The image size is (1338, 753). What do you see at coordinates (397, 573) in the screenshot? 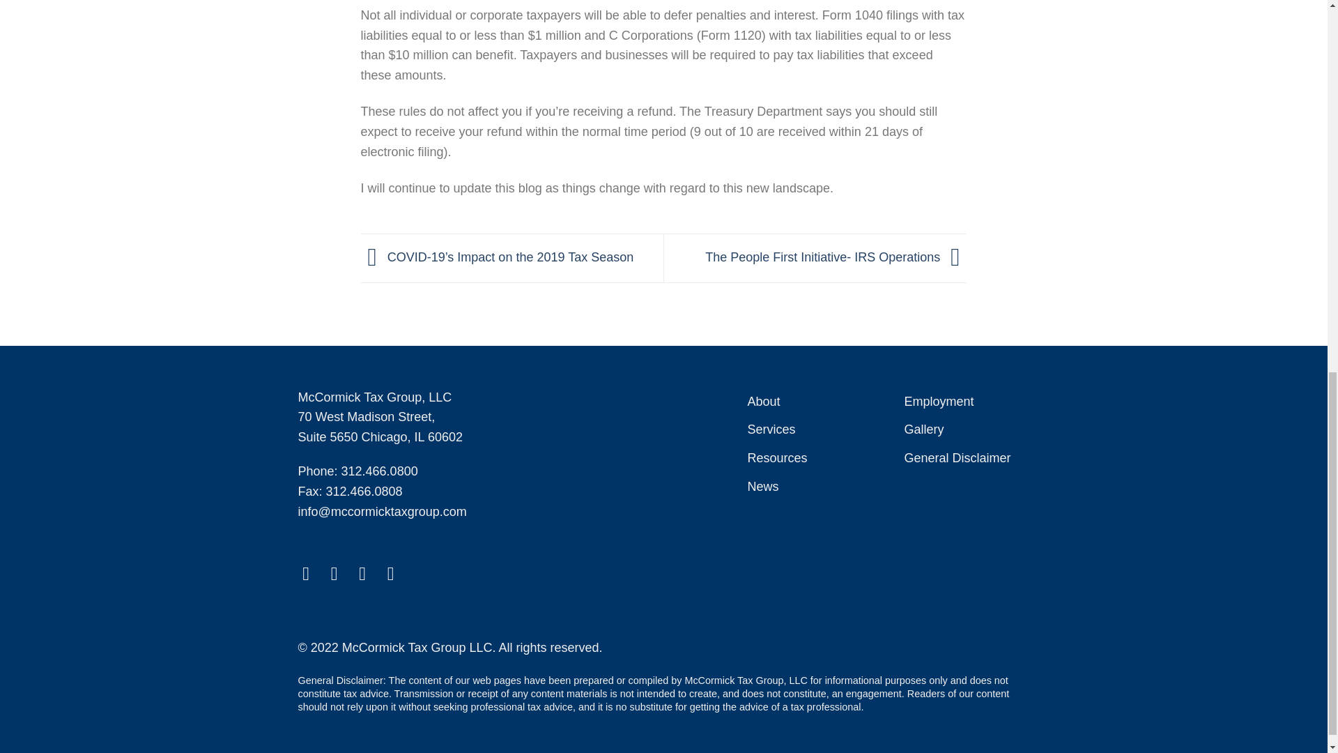
I see `Follow on LinkedIn` at bounding box center [397, 573].